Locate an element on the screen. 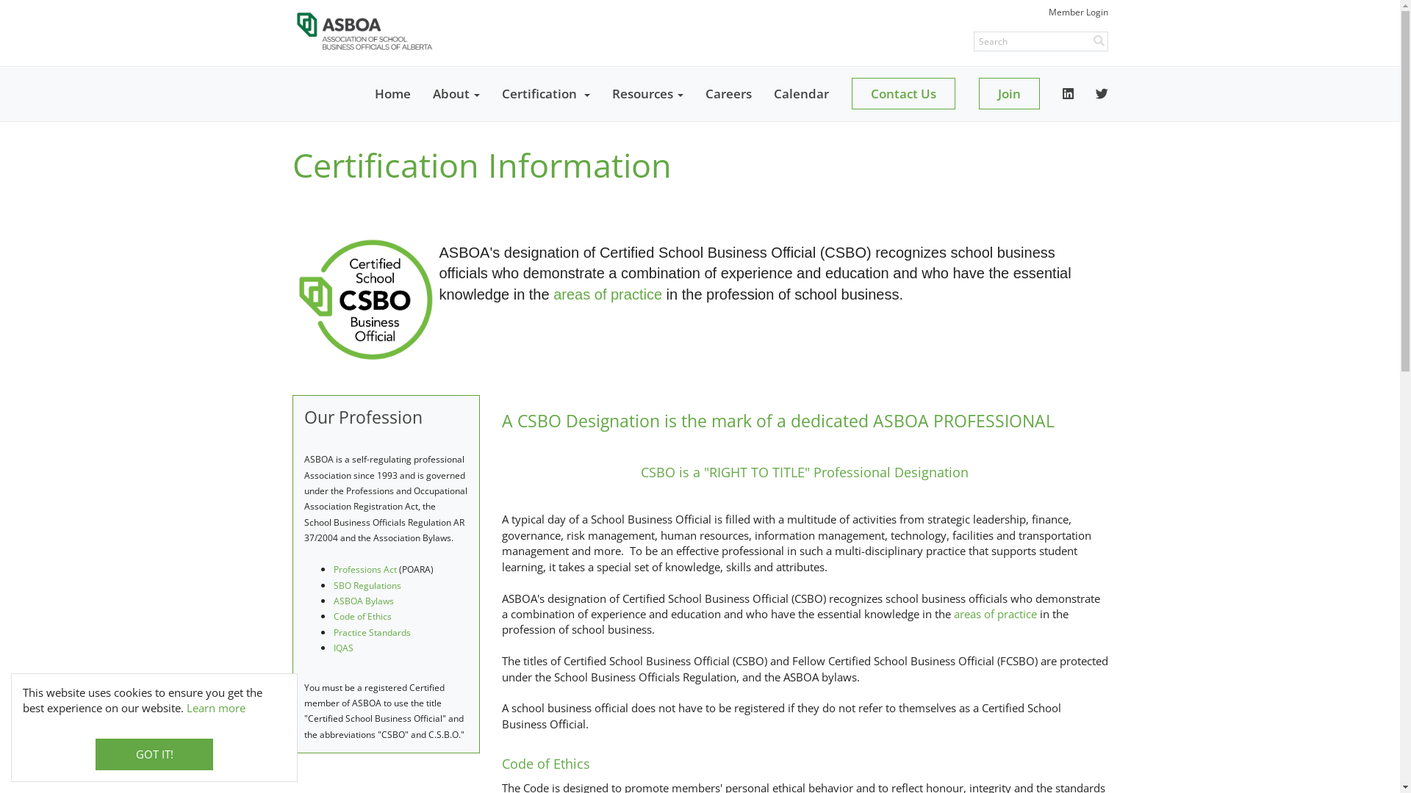  Professions Act  is located at coordinates (366, 570).